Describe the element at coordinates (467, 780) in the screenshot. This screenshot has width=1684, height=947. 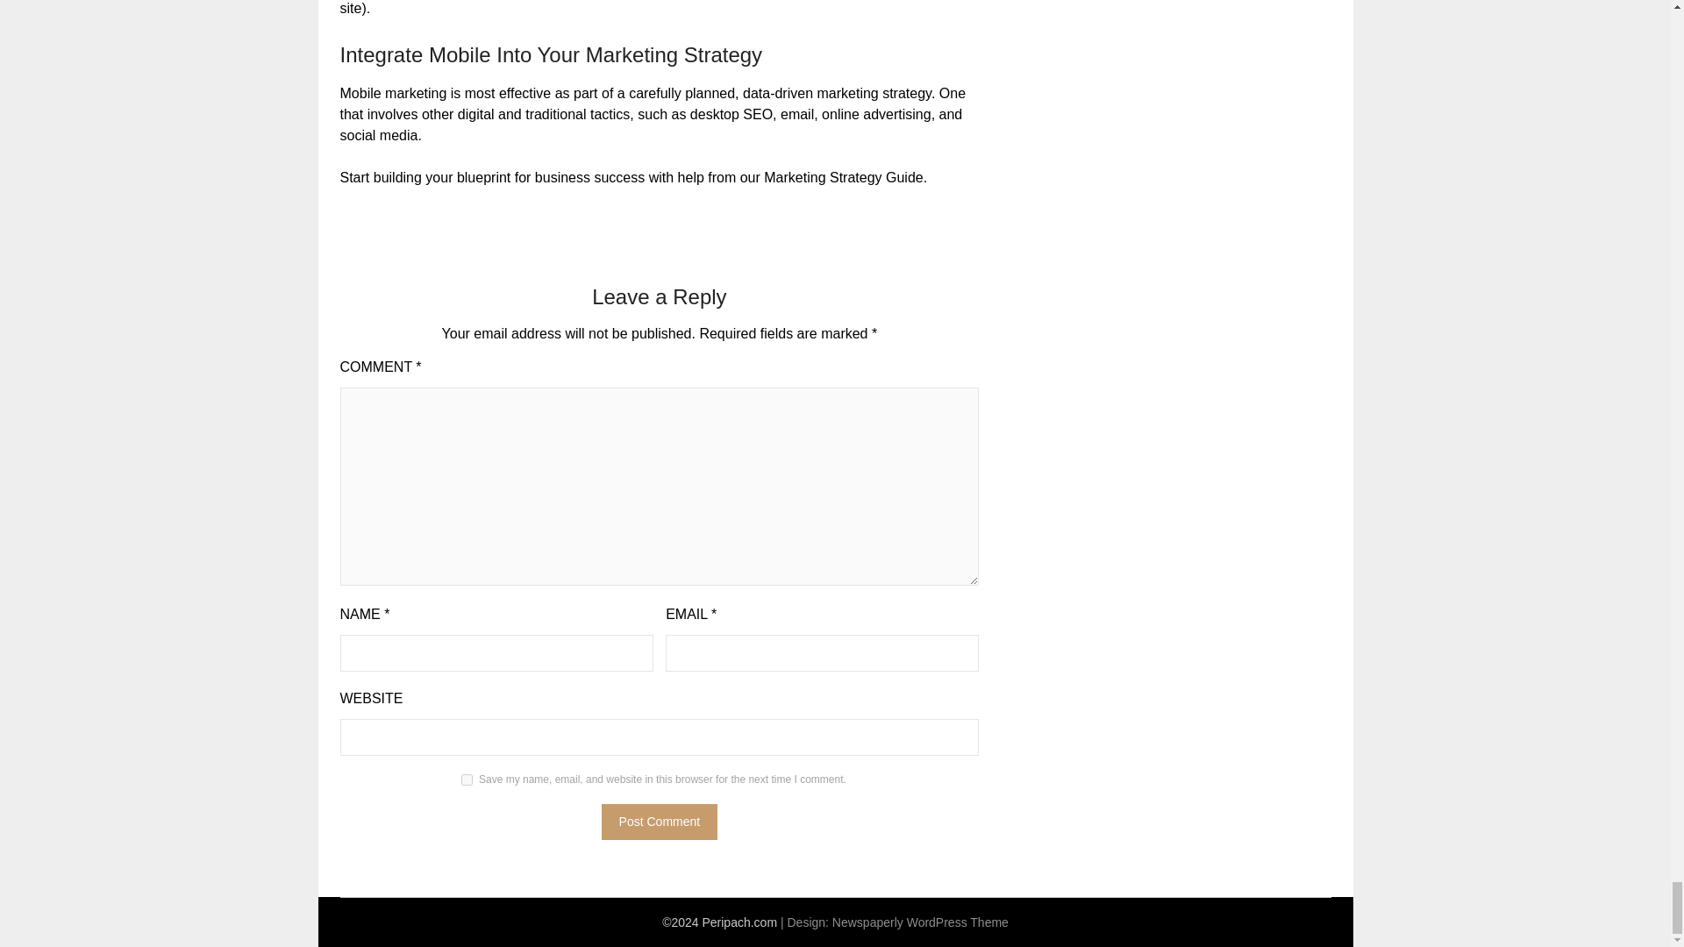
I see `yes` at that location.